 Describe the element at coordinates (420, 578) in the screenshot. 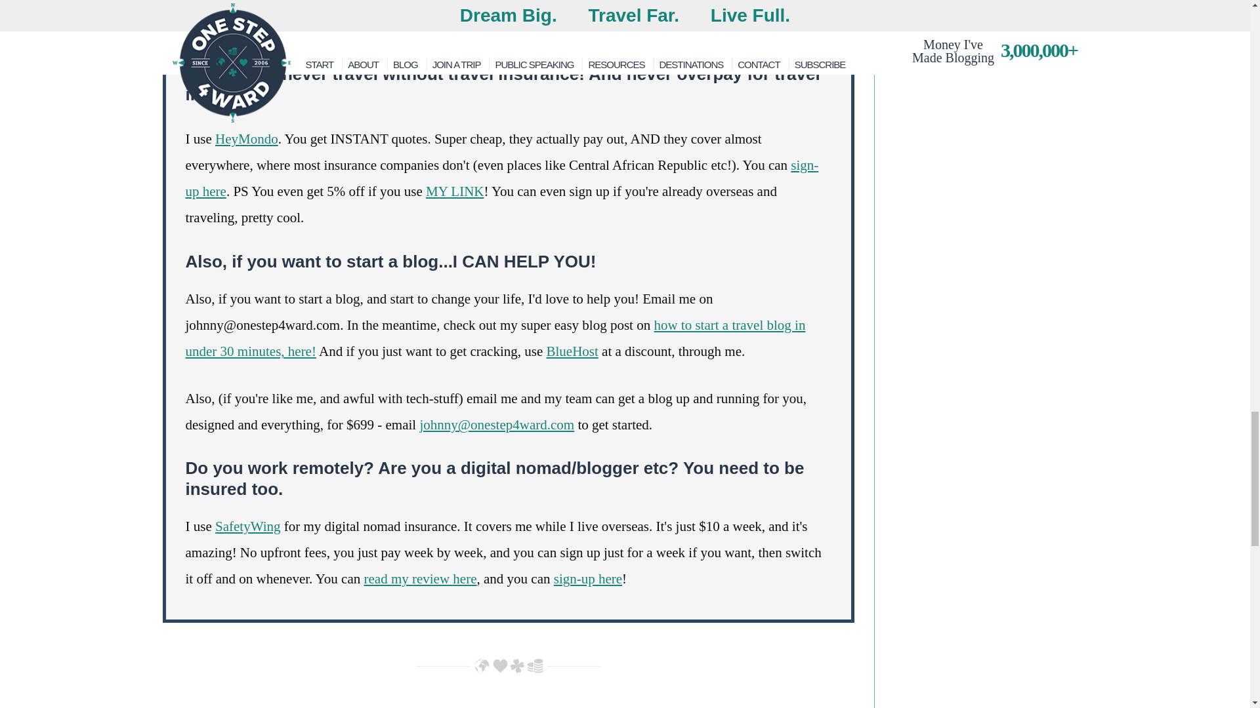

I see `read my review here` at that location.